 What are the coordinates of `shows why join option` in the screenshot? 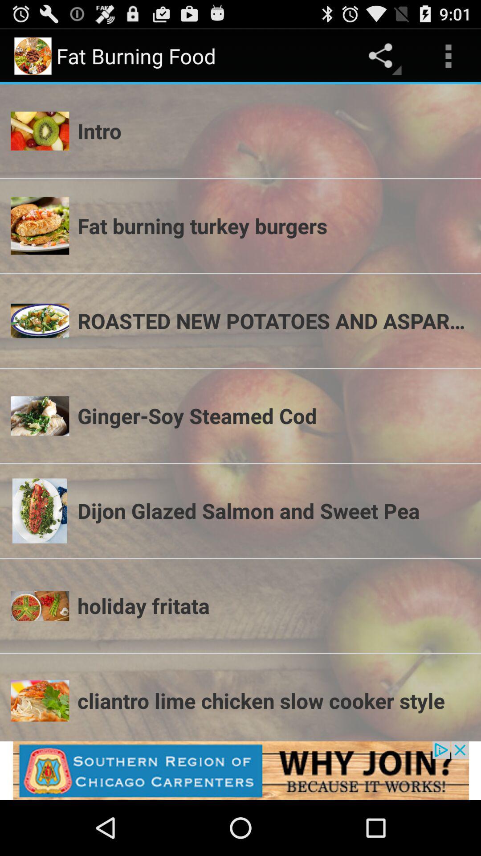 It's located at (240, 770).